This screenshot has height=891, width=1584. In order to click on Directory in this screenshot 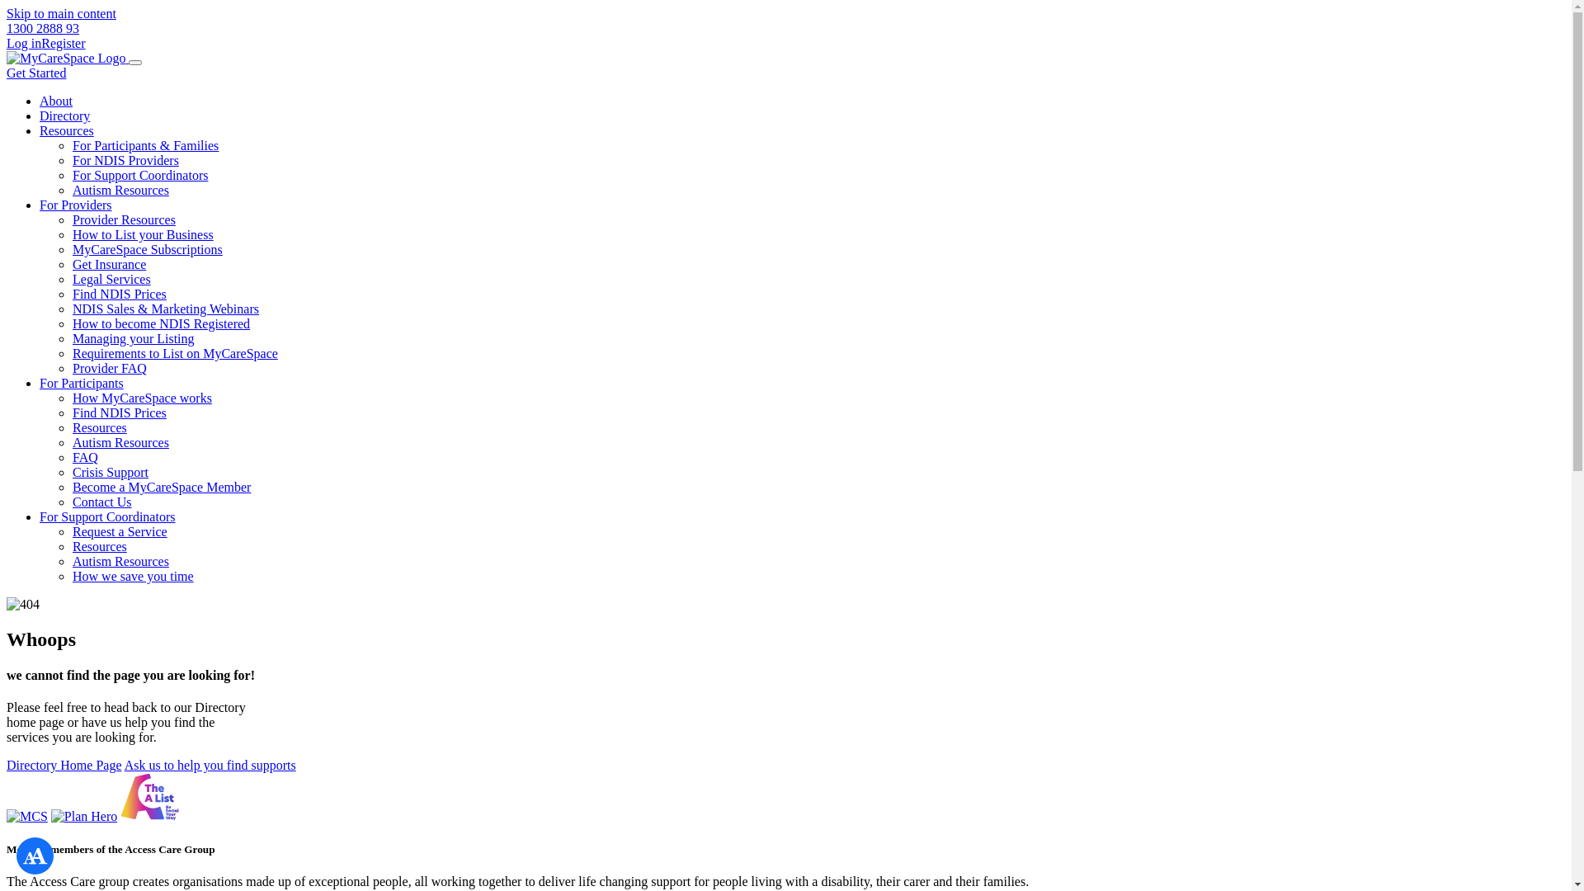, I will do `click(64, 115)`.